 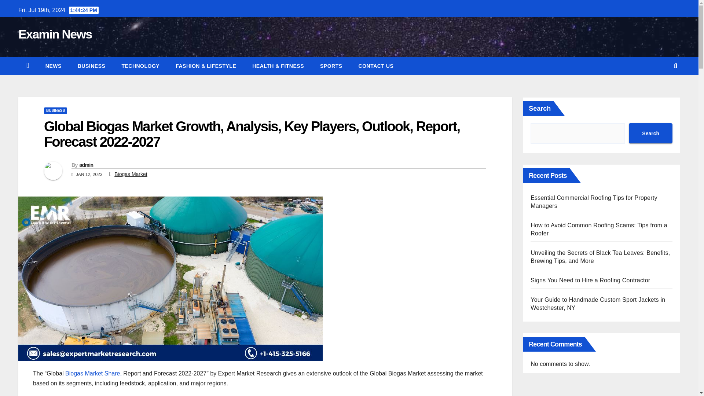 I want to click on TECHNOLOGY, so click(x=140, y=66).